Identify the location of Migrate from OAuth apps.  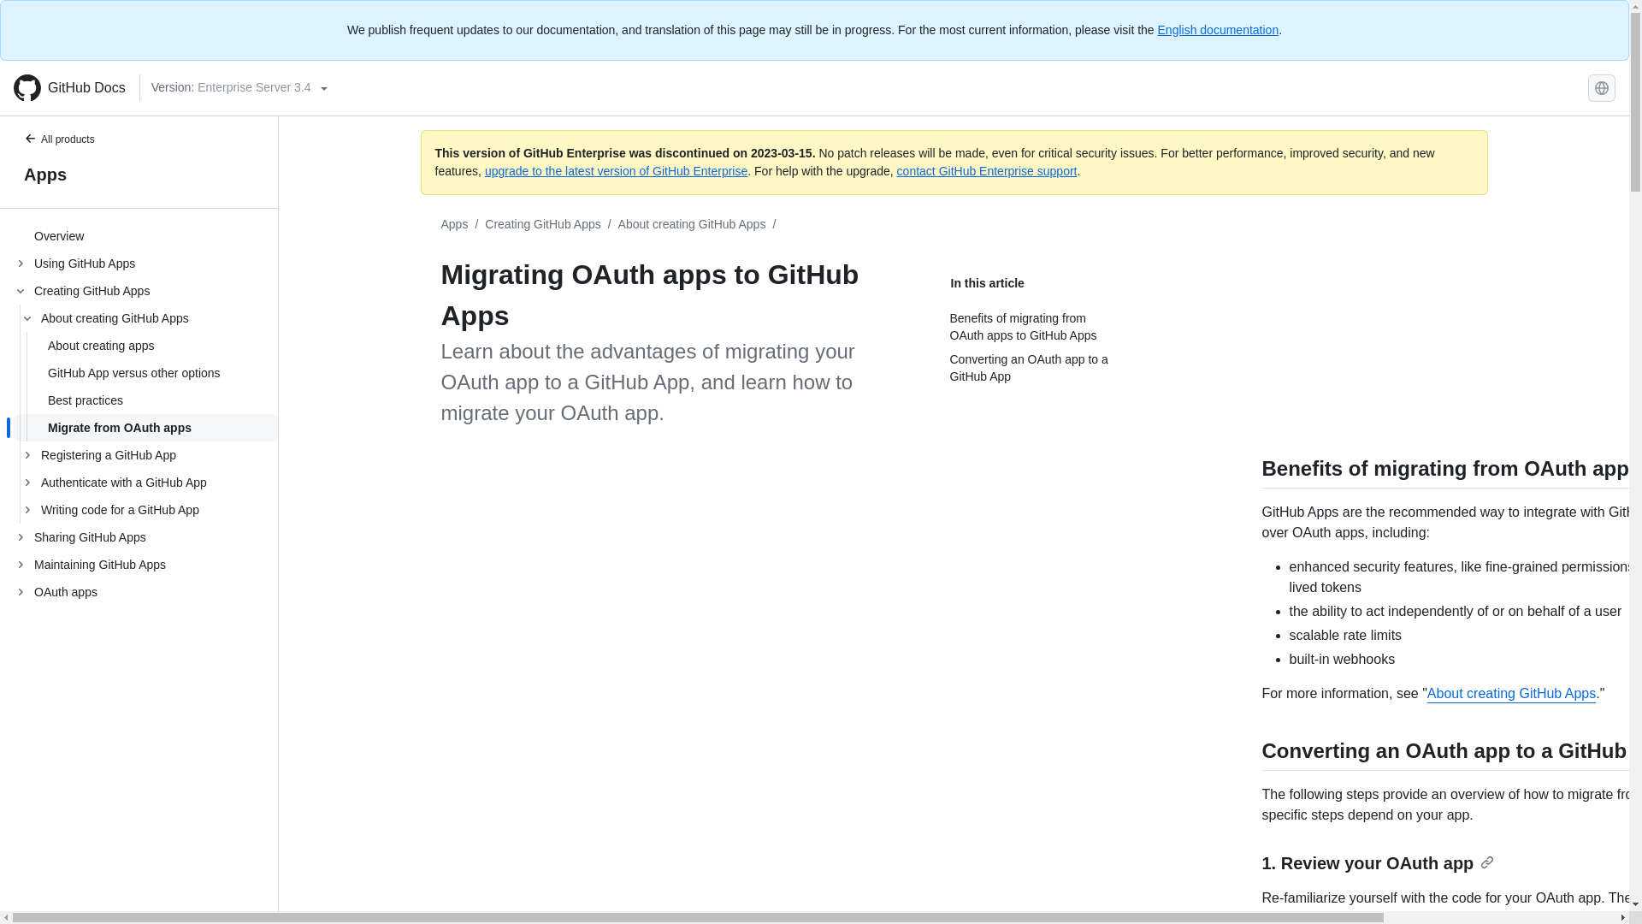
(145, 428).